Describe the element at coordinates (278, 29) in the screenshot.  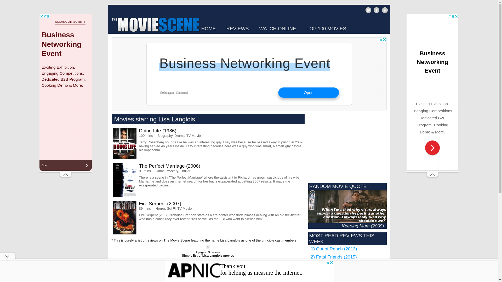
I see `WATCH ONLINE` at that location.